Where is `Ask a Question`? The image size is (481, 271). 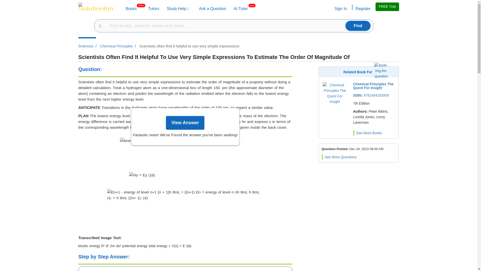
Ask a Question is located at coordinates (212, 9).